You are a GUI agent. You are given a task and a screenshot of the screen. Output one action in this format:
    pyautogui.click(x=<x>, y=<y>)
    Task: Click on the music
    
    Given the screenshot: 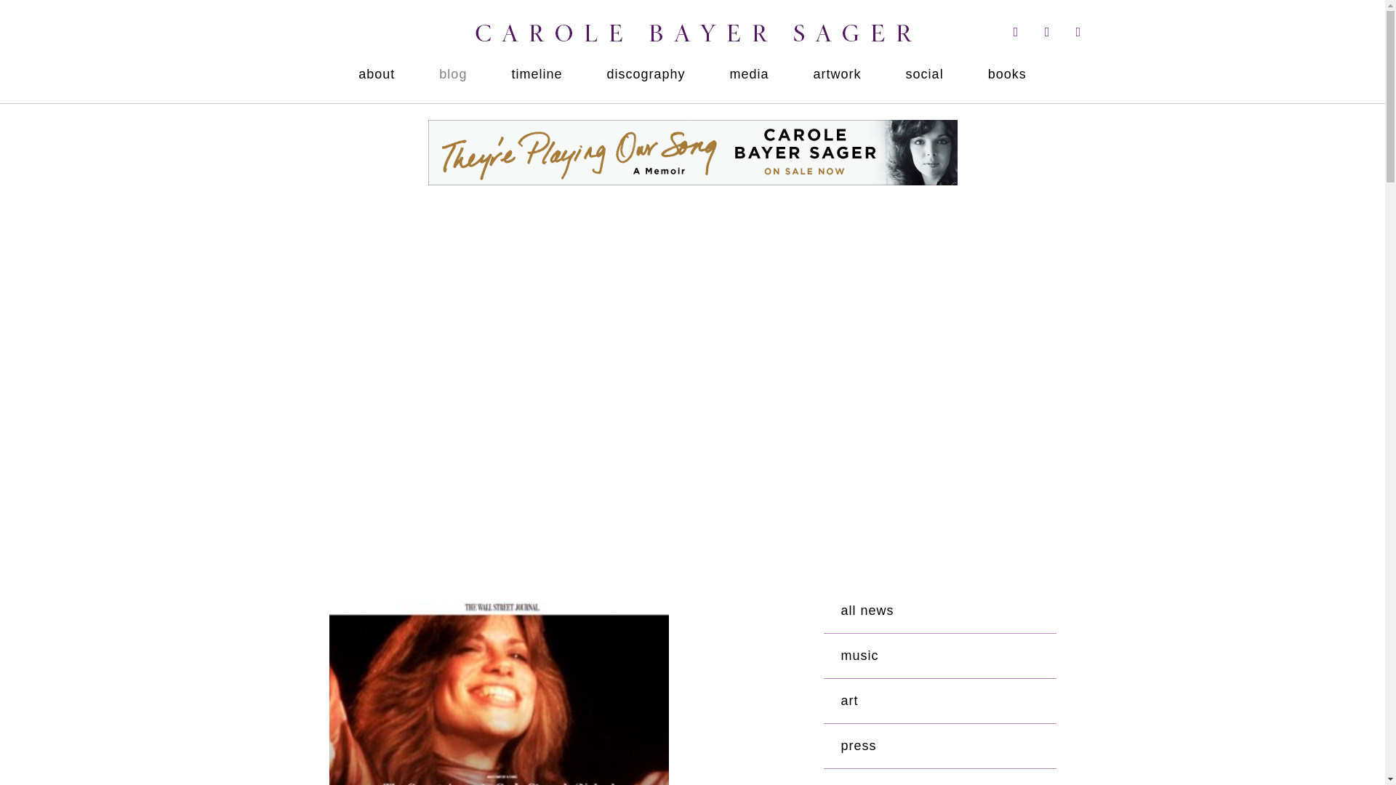 What is the action you would take?
    pyautogui.click(x=948, y=662)
    